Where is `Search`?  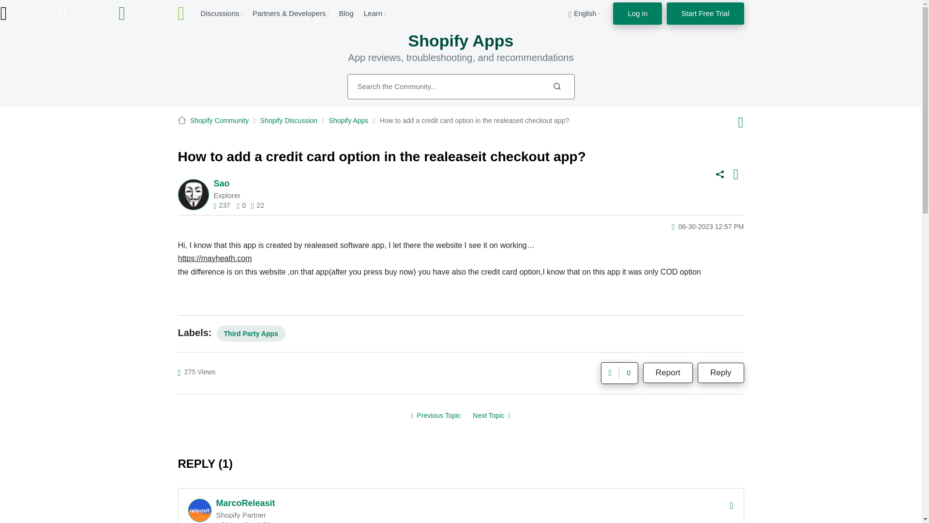 Search is located at coordinates (461, 87).